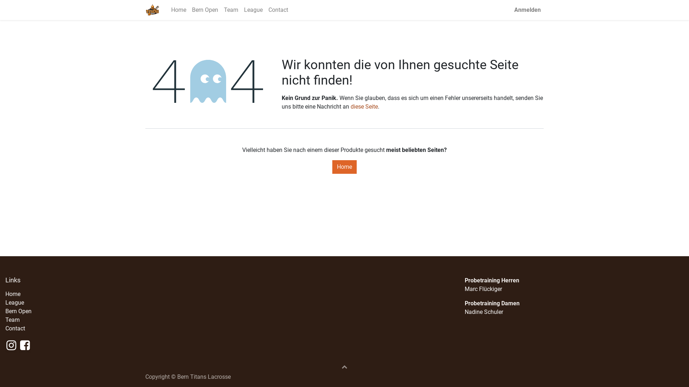 Image resolution: width=689 pixels, height=387 pixels. Describe the element at coordinates (484, 312) in the screenshot. I see `Nadine Schuler` at that location.